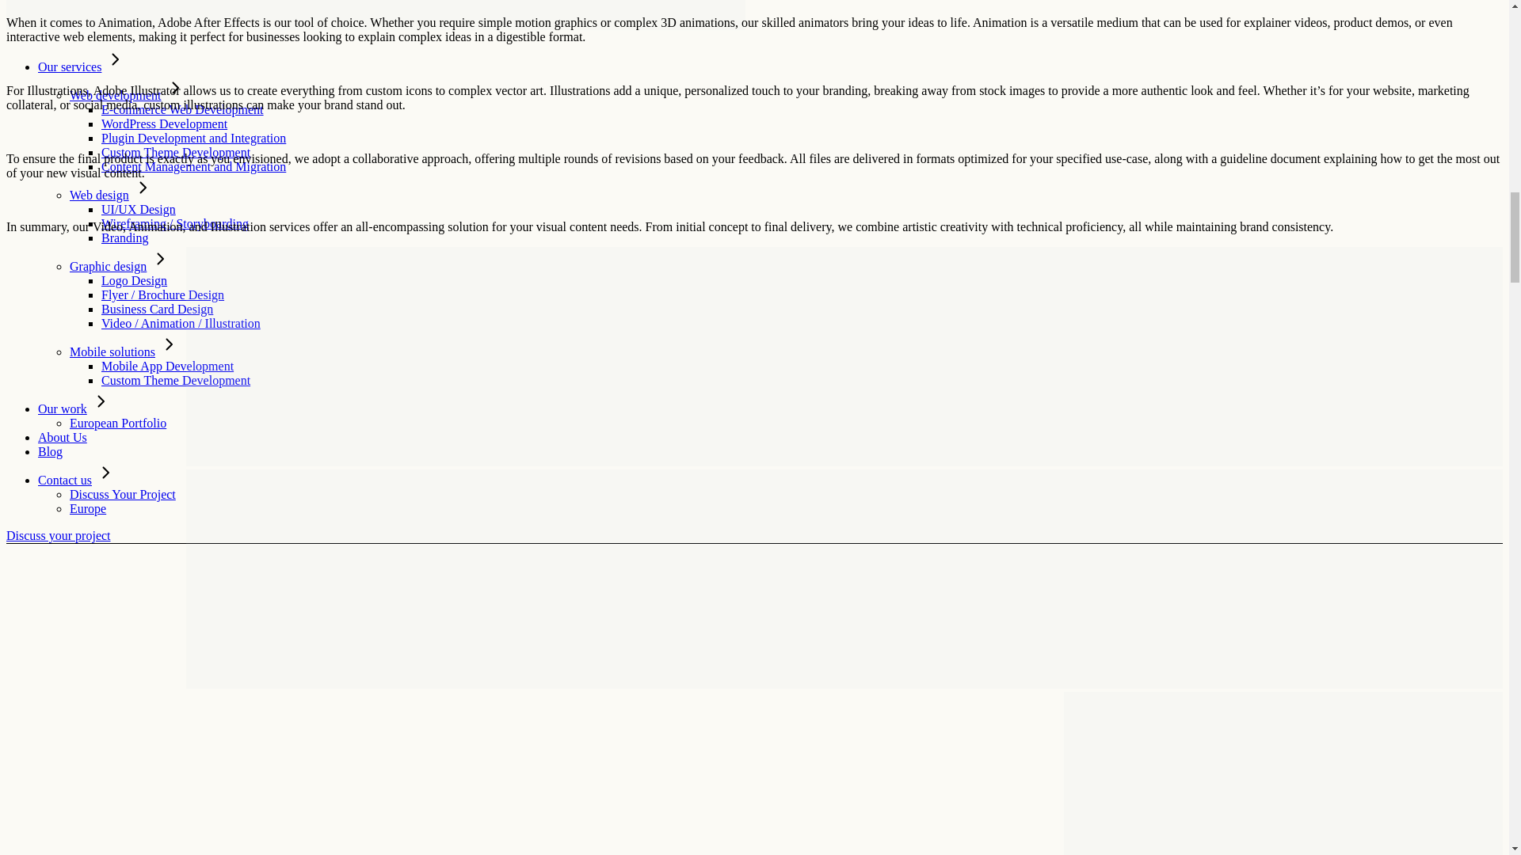 The width and height of the screenshot is (1521, 855). What do you see at coordinates (120, 266) in the screenshot?
I see `Graphic design` at bounding box center [120, 266].